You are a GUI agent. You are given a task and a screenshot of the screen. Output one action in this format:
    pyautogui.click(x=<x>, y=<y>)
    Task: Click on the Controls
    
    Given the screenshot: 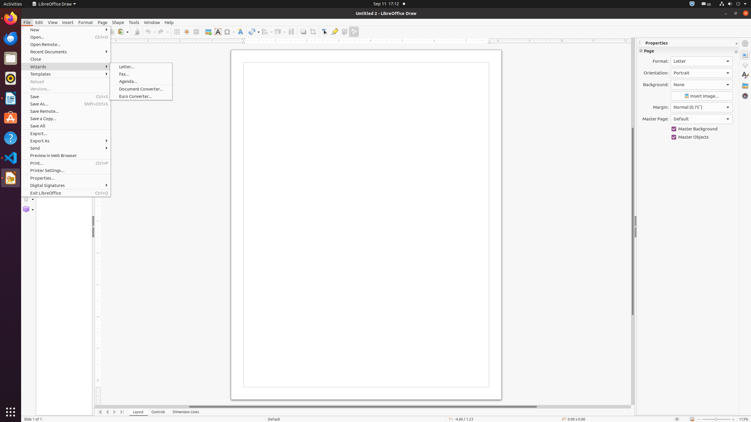 What is the action you would take?
    pyautogui.click(x=158, y=412)
    